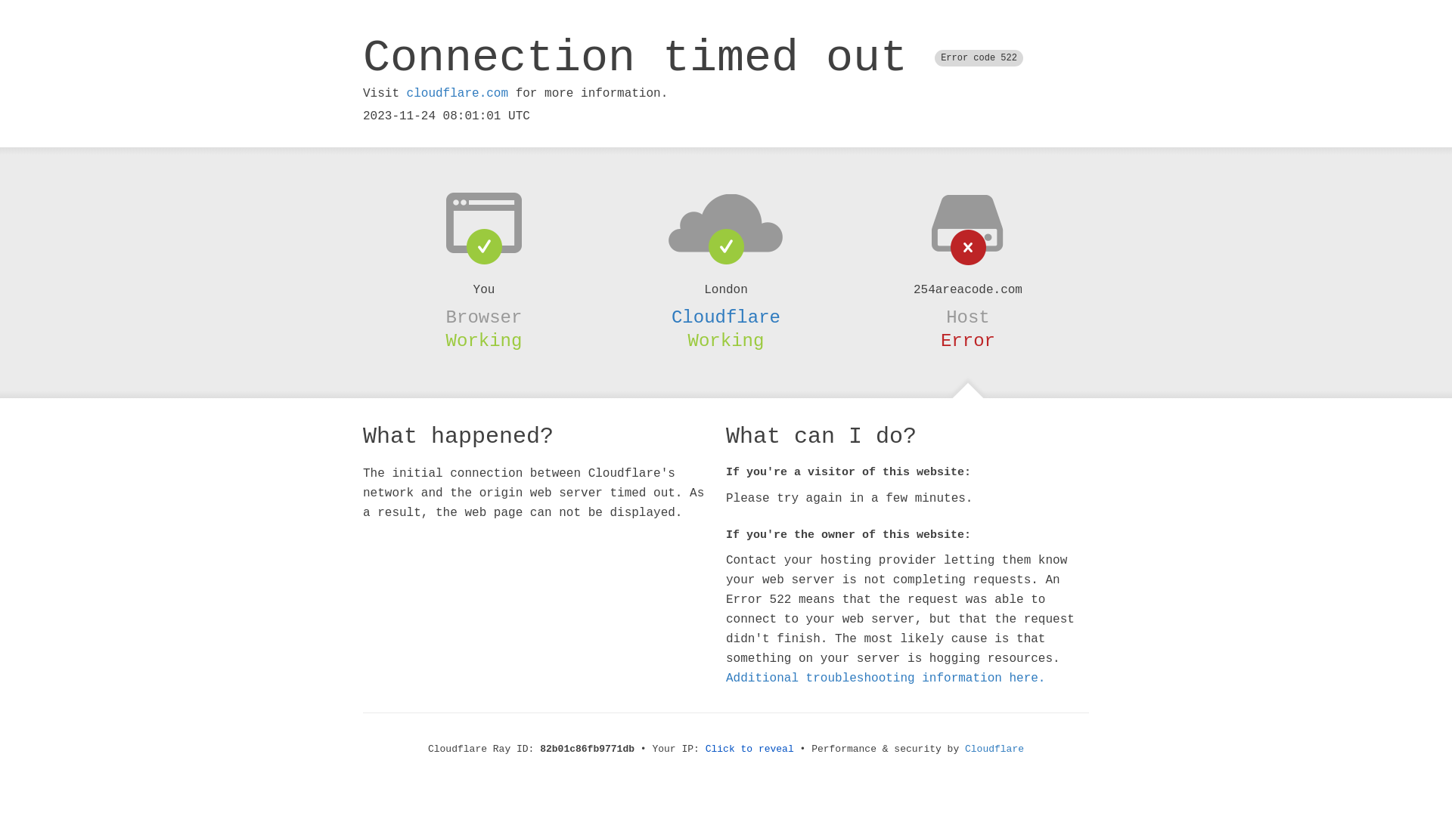 The image size is (1452, 816). I want to click on Cloudflare, so click(726, 317).